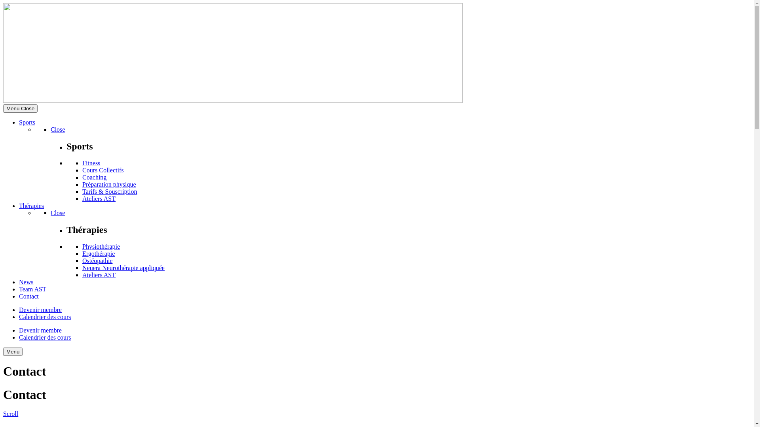 The width and height of the screenshot is (760, 427). What do you see at coordinates (13, 352) in the screenshot?
I see `Menu` at bounding box center [13, 352].